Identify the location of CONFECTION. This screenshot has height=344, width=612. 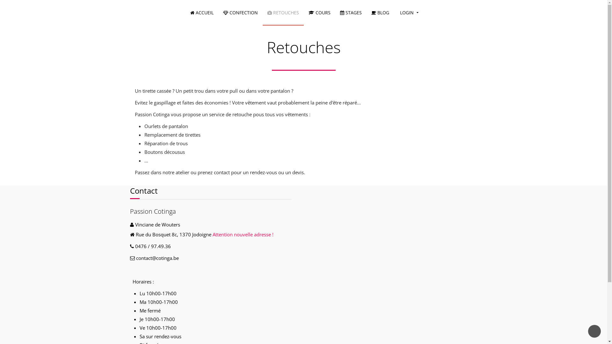
(240, 13).